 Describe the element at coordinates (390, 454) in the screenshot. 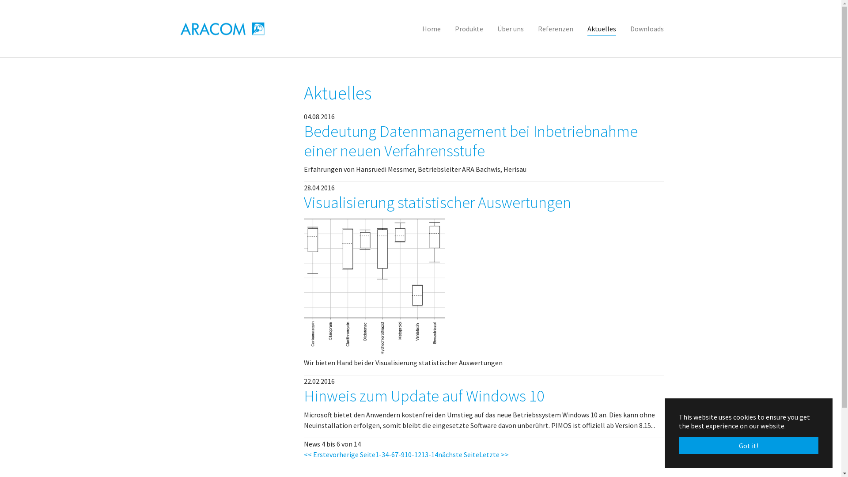

I see `4-6` at that location.